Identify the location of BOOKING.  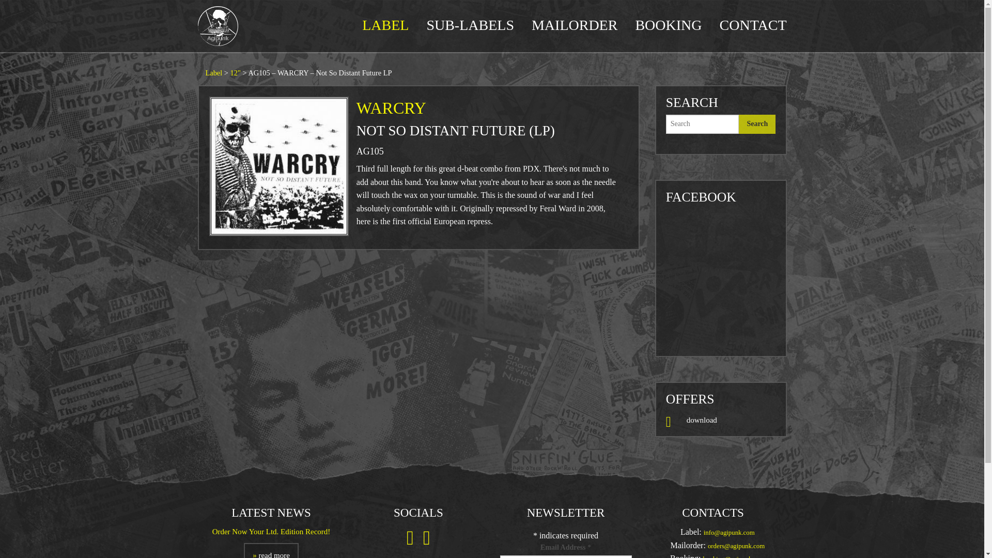
(668, 25).